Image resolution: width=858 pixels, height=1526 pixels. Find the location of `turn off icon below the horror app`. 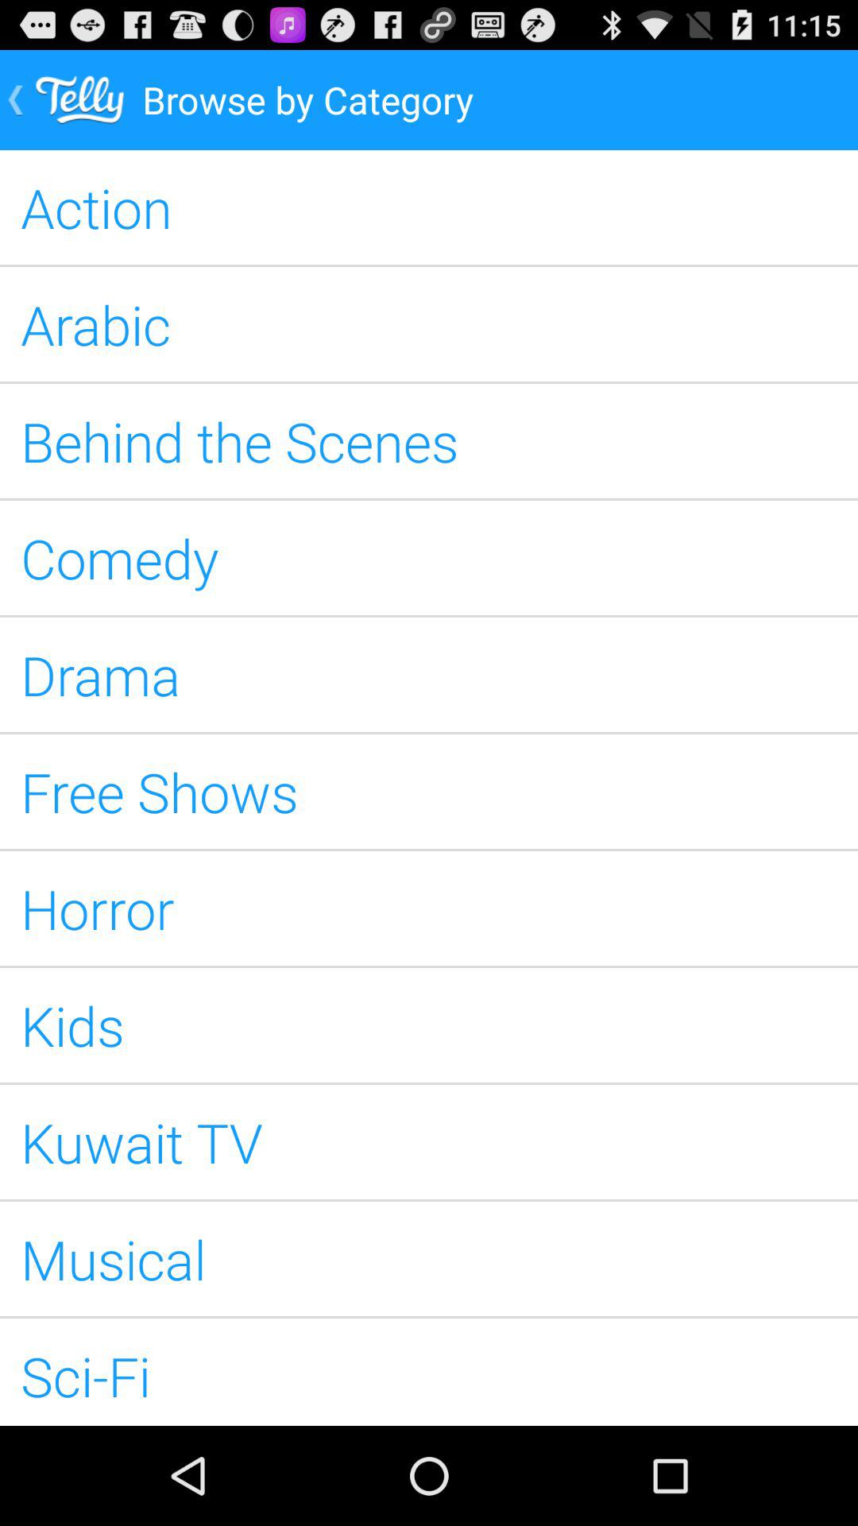

turn off icon below the horror app is located at coordinates (429, 1025).